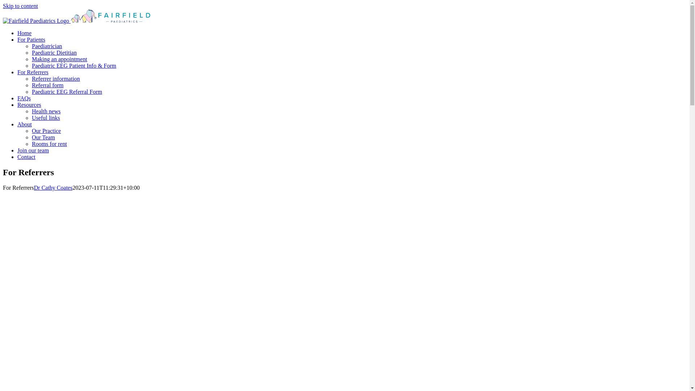 The height and width of the screenshot is (391, 695). I want to click on For Patients, so click(31, 40).